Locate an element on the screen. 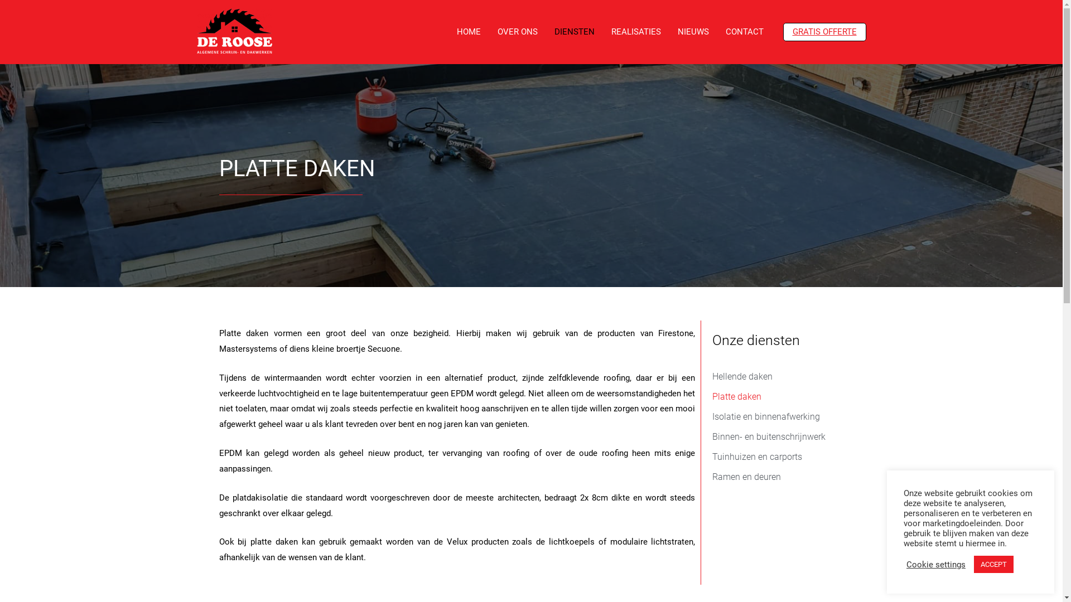 This screenshot has height=602, width=1071. Hellende daken is located at coordinates (774, 377).